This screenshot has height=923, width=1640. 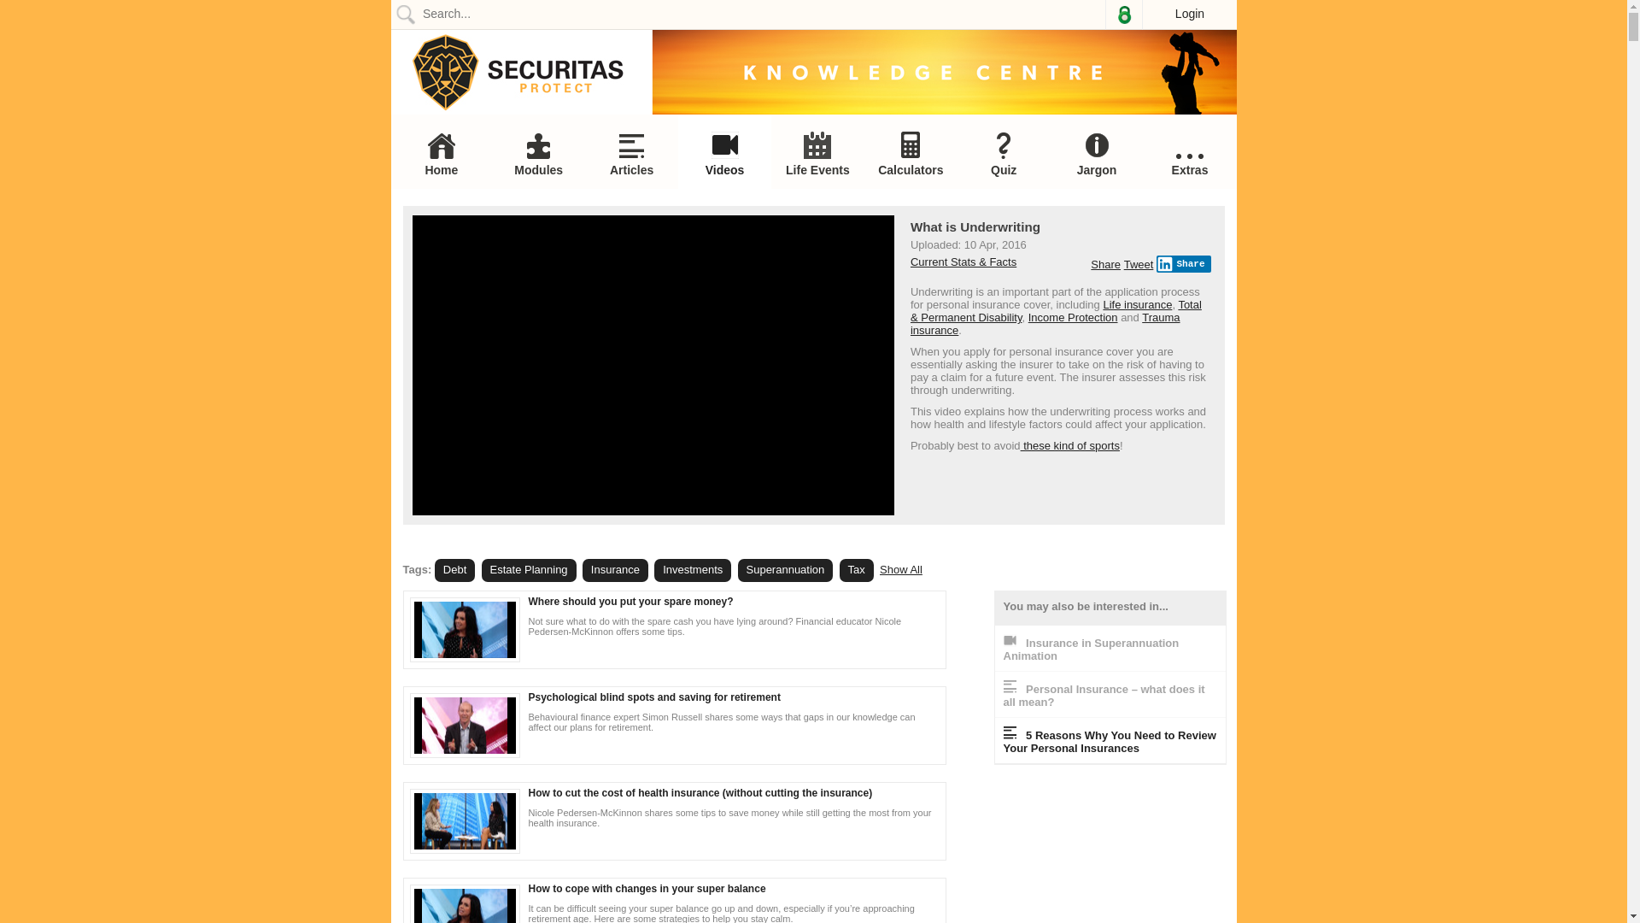 I want to click on Articles, so click(x=632, y=156).